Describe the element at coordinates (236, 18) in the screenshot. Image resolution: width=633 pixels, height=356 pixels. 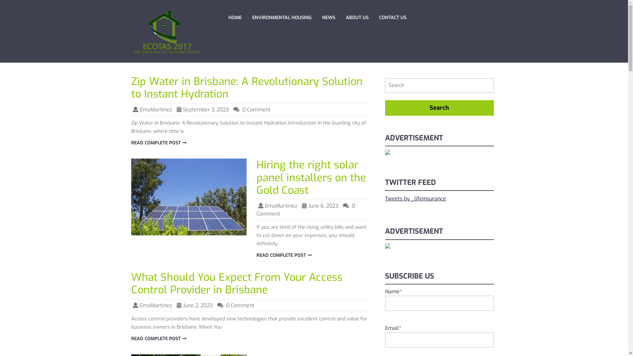
I see `HOME` at that location.